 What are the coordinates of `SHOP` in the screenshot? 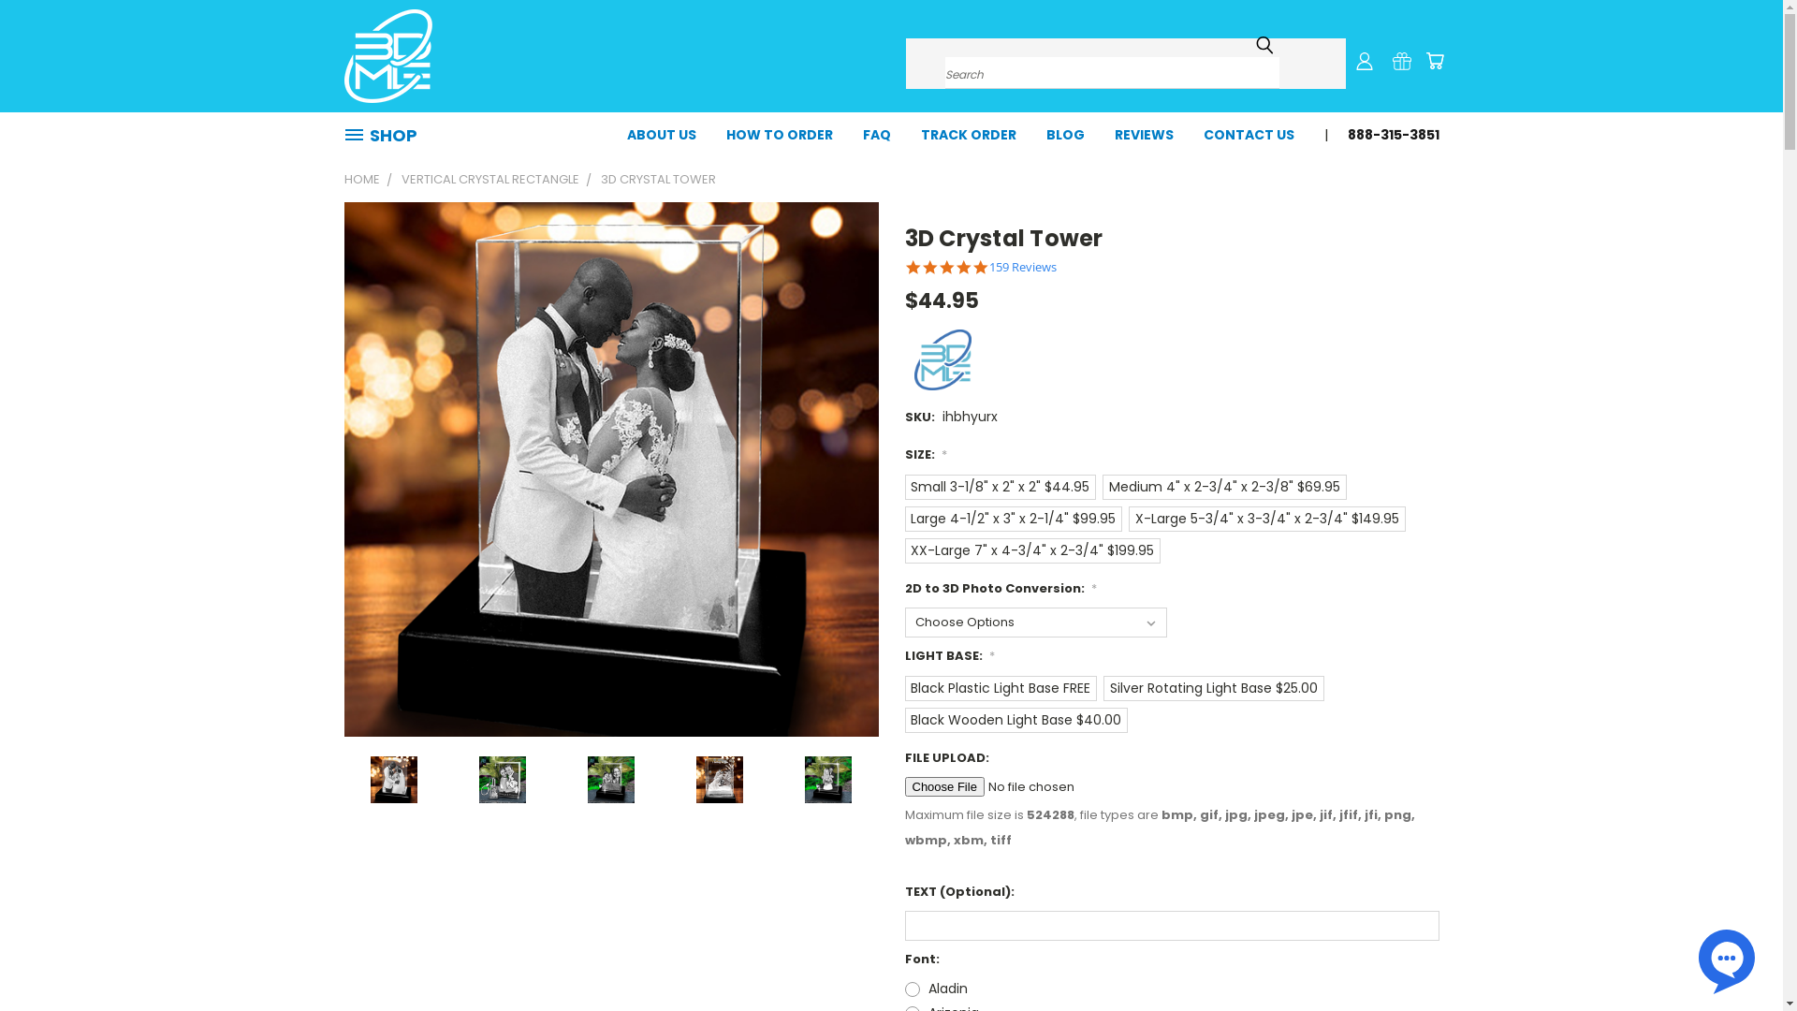 It's located at (388, 135).